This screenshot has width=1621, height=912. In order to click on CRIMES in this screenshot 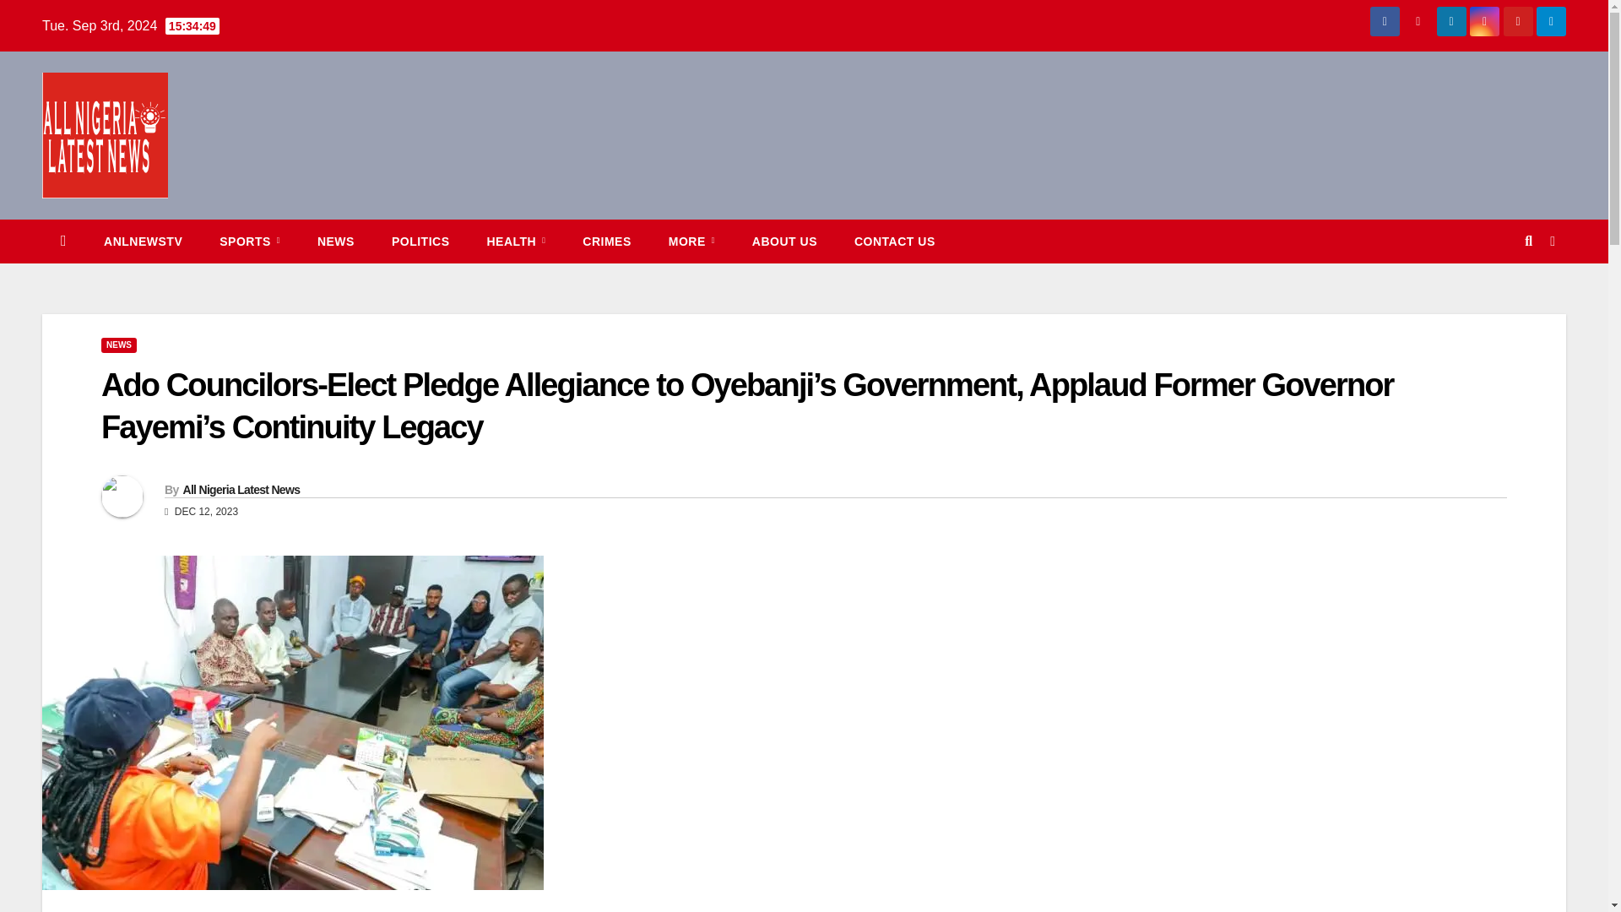, I will do `click(606, 242)`.